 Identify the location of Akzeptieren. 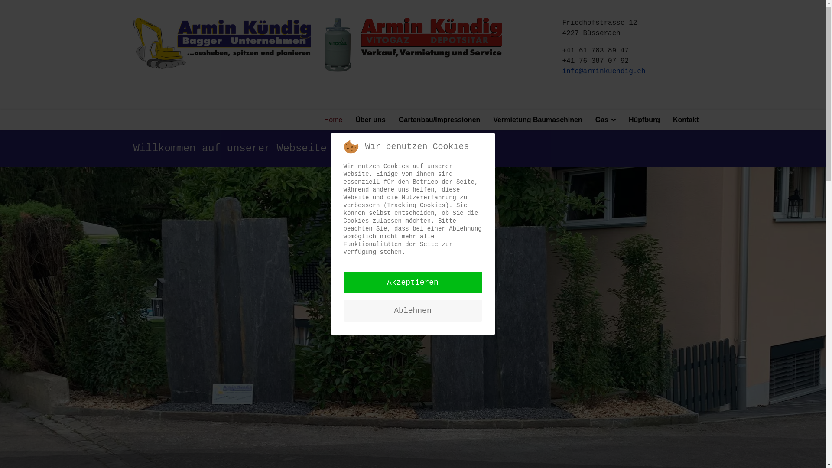
(413, 283).